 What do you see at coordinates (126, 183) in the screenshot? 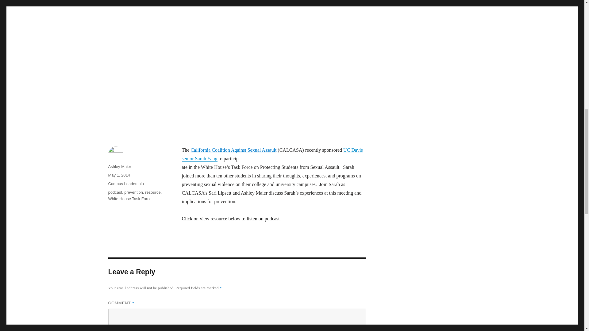
I see `Campus Leadership` at bounding box center [126, 183].